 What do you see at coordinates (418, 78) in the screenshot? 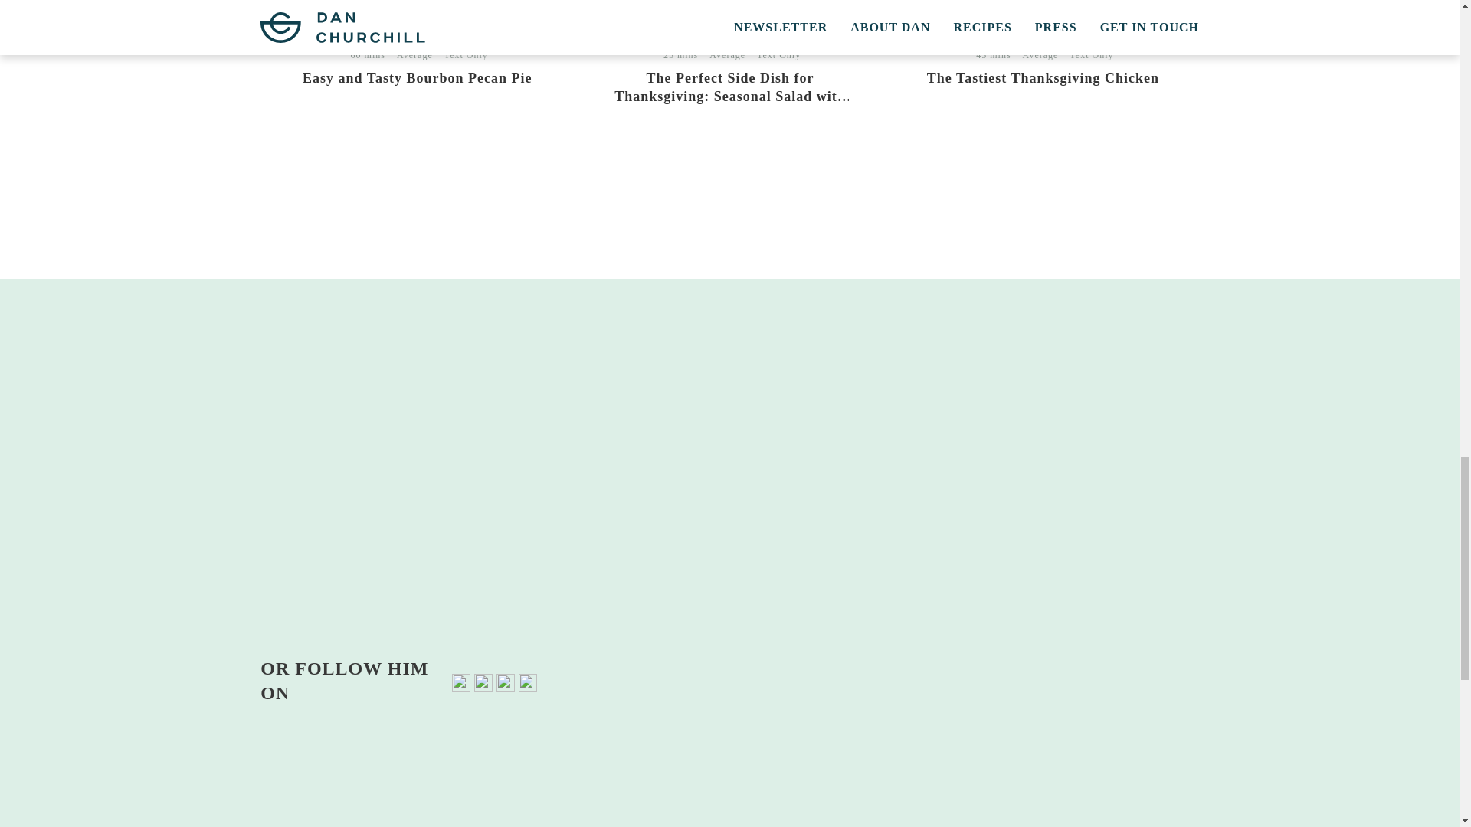
I see `Easy and Tasty Bourbon Pecan Pie` at bounding box center [418, 78].